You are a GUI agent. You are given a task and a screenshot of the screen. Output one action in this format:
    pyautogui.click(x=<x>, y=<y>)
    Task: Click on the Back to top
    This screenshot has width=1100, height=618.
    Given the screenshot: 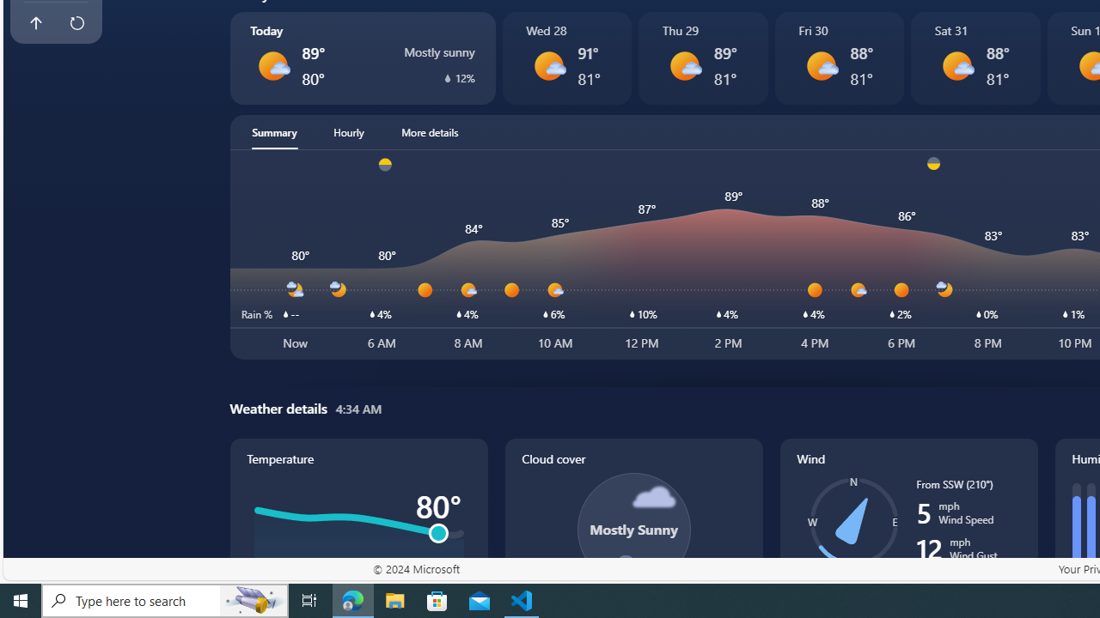 What is the action you would take?
    pyautogui.click(x=35, y=22)
    